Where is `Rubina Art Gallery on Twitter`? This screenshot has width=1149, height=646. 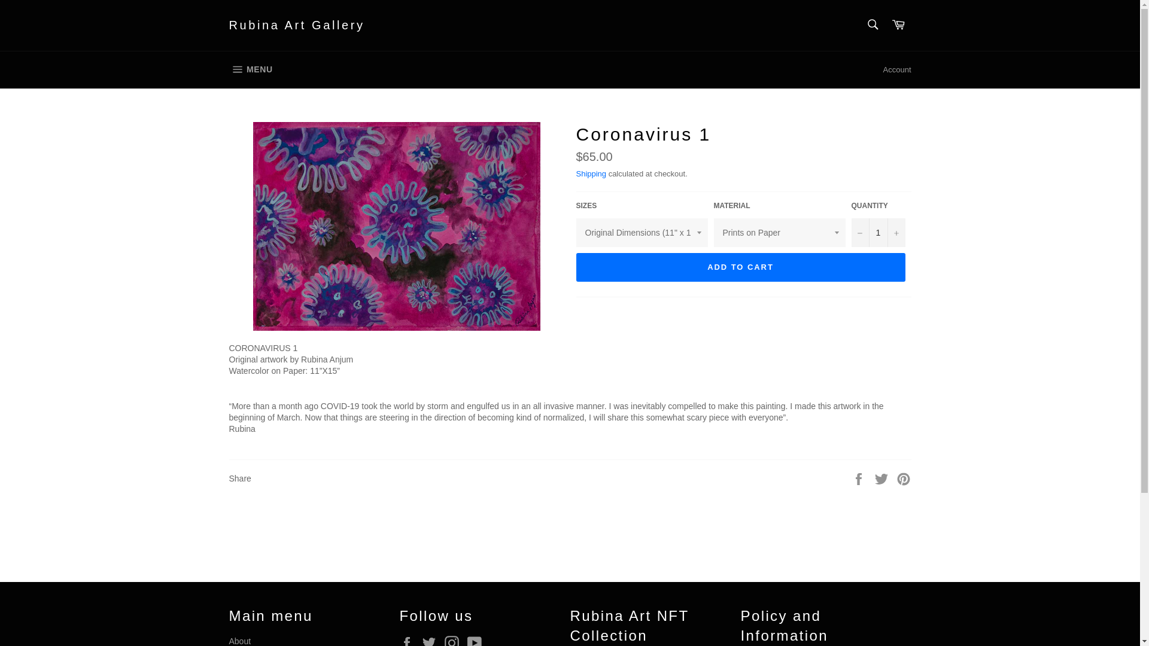 Rubina Art Gallery on Twitter is located at coordinates (432, 641).